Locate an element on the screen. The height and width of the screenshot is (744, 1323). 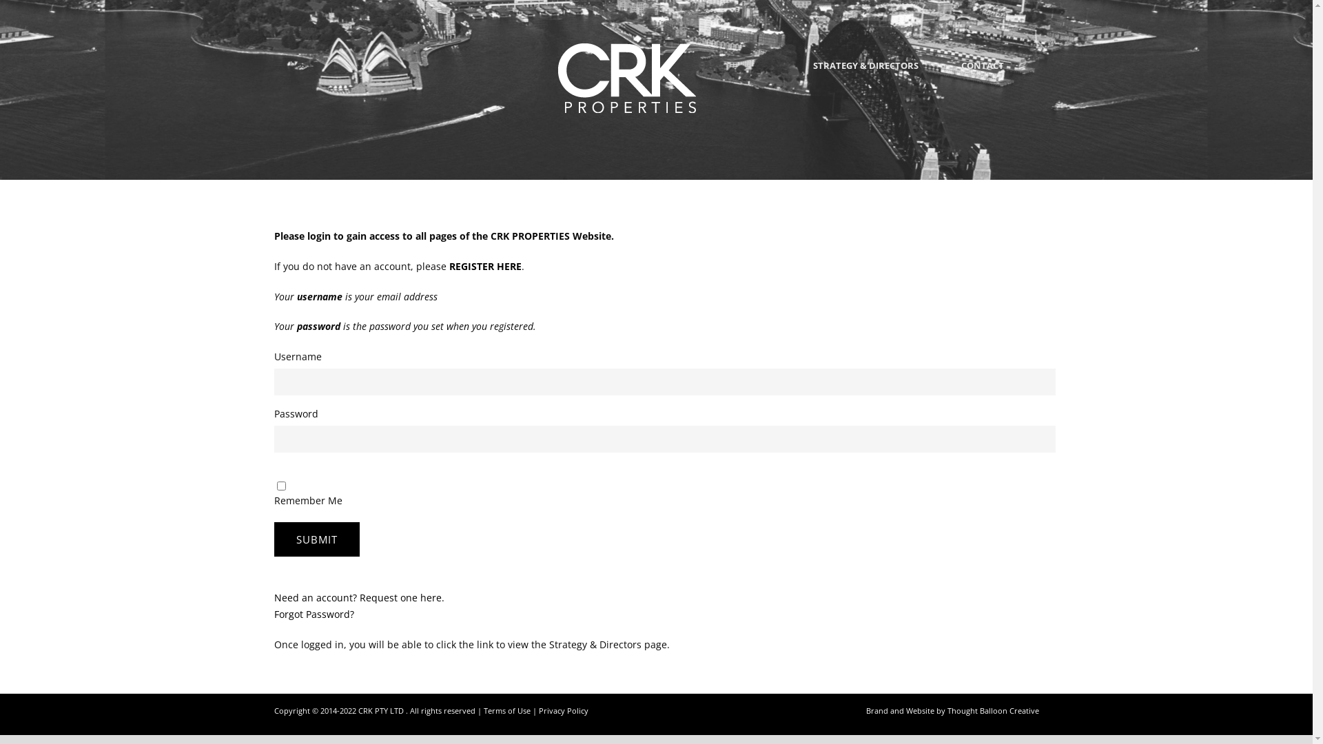
Terms of Use is located at coordinates (507, 711).